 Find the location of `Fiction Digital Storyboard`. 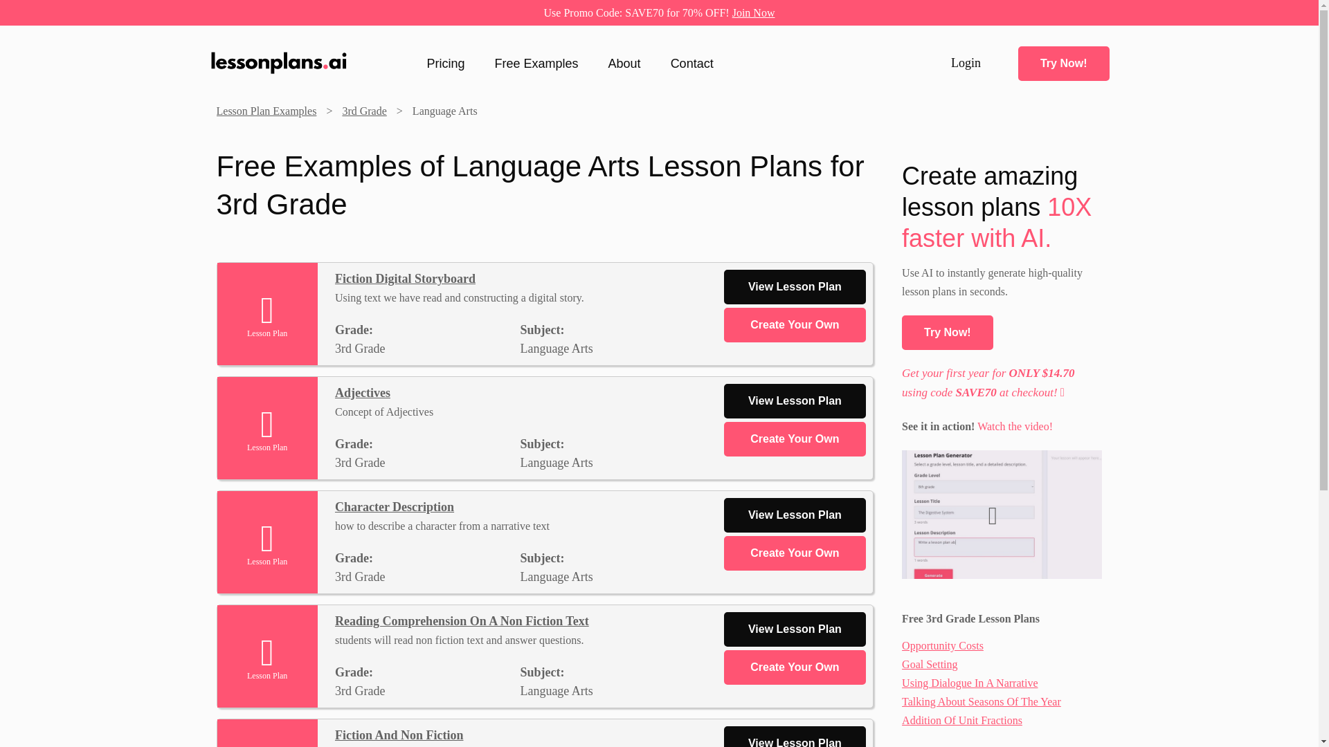

Fiction Digital Storyboard is located at coordinates (405, 278).